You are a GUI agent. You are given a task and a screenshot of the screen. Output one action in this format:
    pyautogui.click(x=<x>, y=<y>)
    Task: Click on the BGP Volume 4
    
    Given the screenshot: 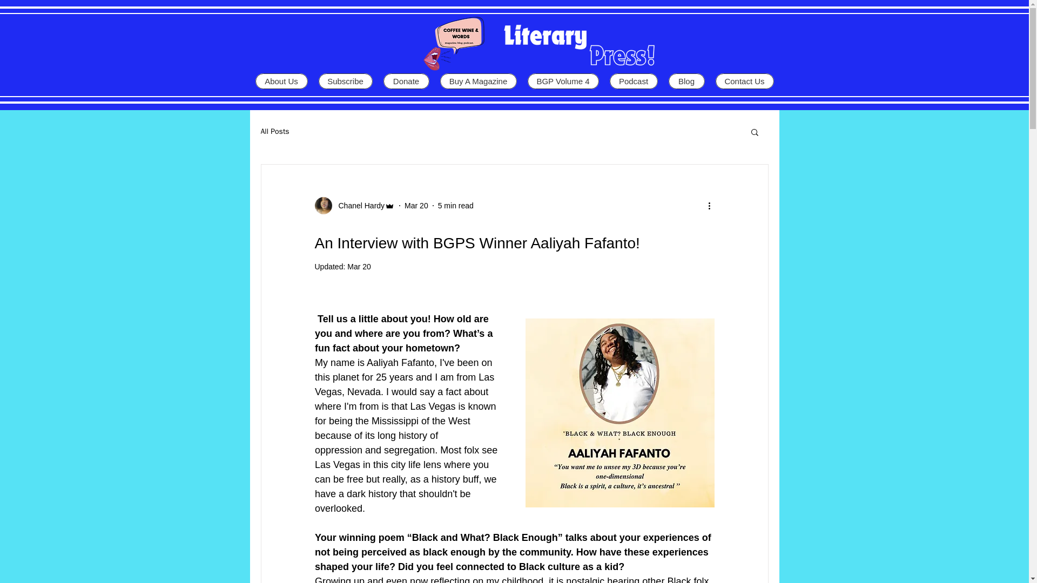 What is the action you would take?
    pyautogui.click(x=562, y=81)
    